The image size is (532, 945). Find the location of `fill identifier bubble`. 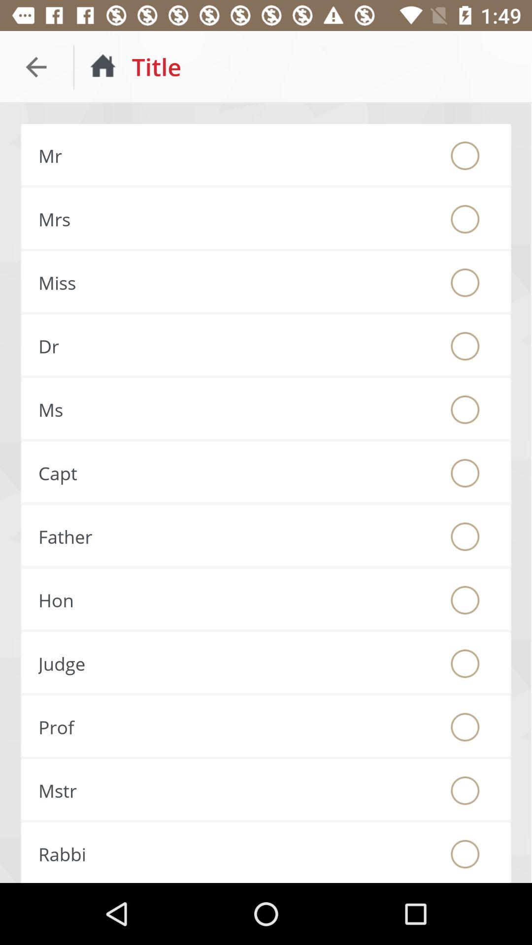

fill identifier bubble is located at coordinates (465, 283).